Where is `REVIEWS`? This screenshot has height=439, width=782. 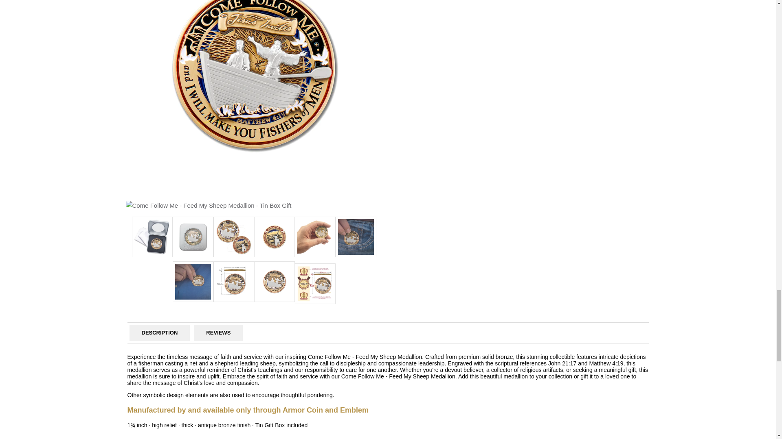
REVIEWS is located at coordinates (218, 333).